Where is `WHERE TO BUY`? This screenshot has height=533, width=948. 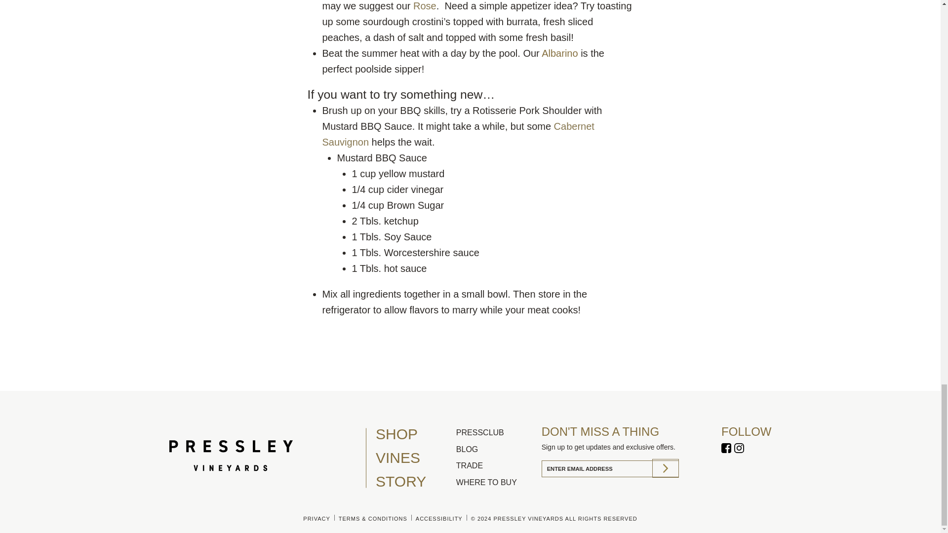
WHERE TO BUY is located at coordinates (496, 483).